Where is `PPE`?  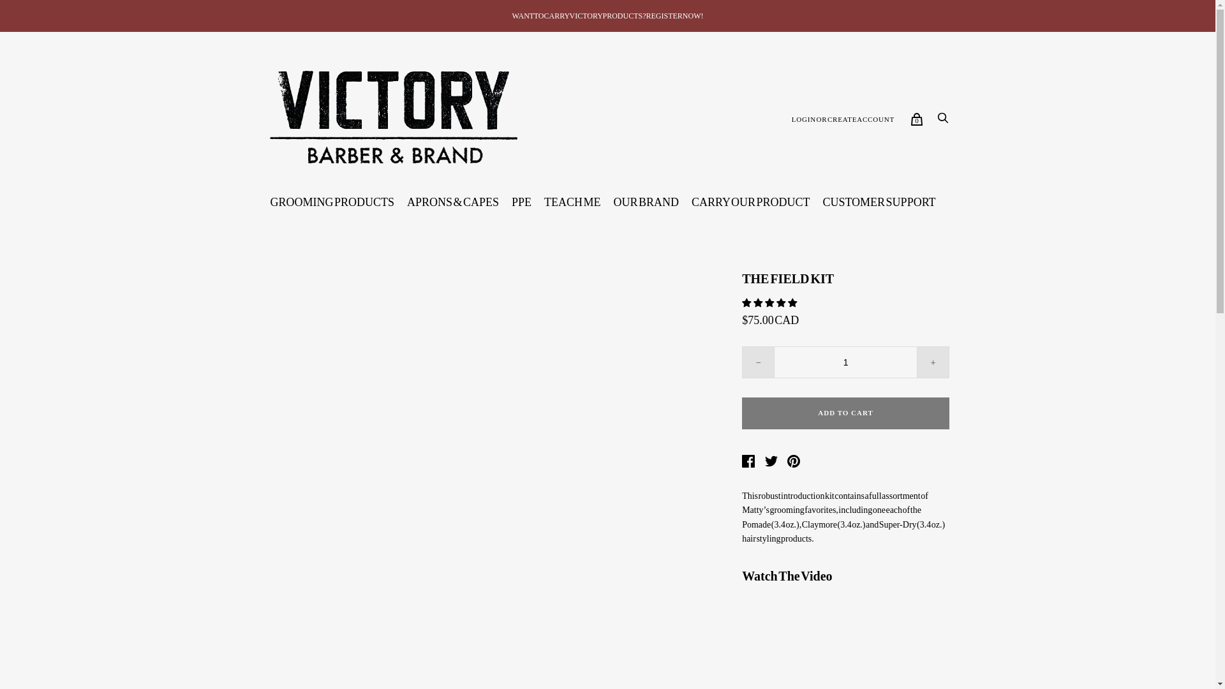
PPE is located at coordinates (521, 202).